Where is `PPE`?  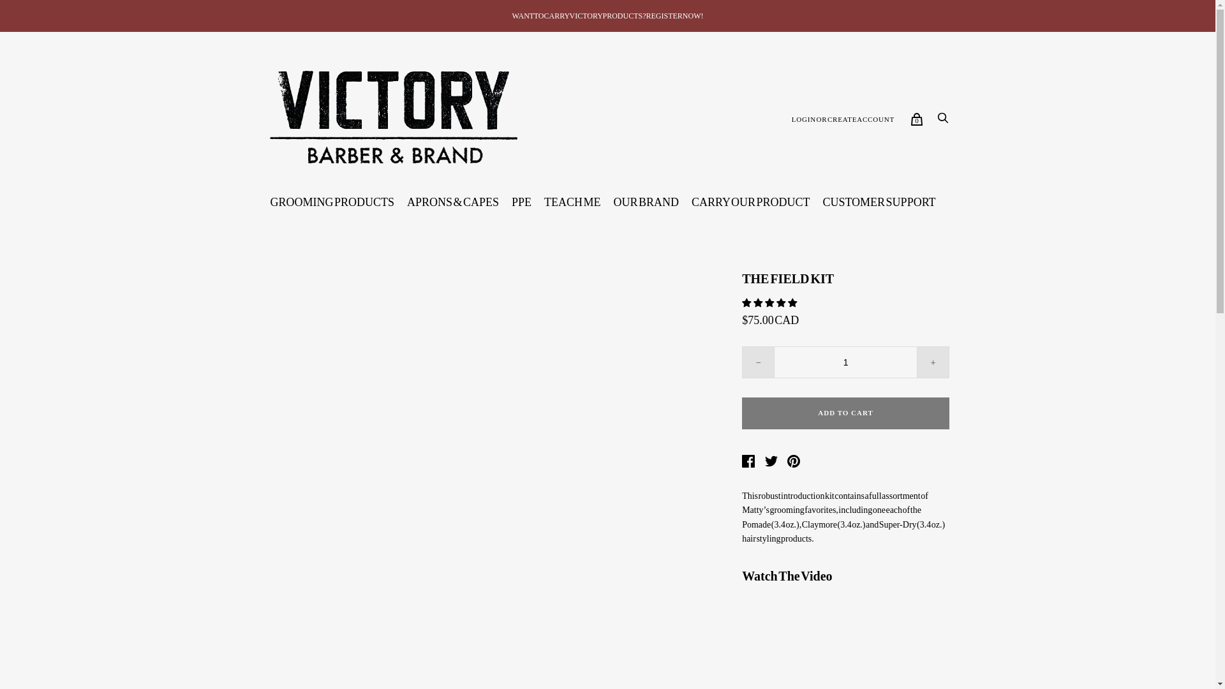
PPE is located at coordinates (521, 202).